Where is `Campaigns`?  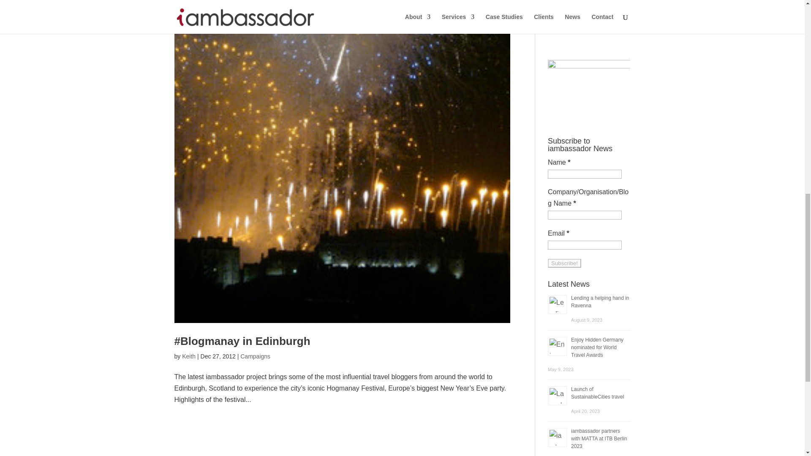
Campaigns is located at coordinates (255, 356).